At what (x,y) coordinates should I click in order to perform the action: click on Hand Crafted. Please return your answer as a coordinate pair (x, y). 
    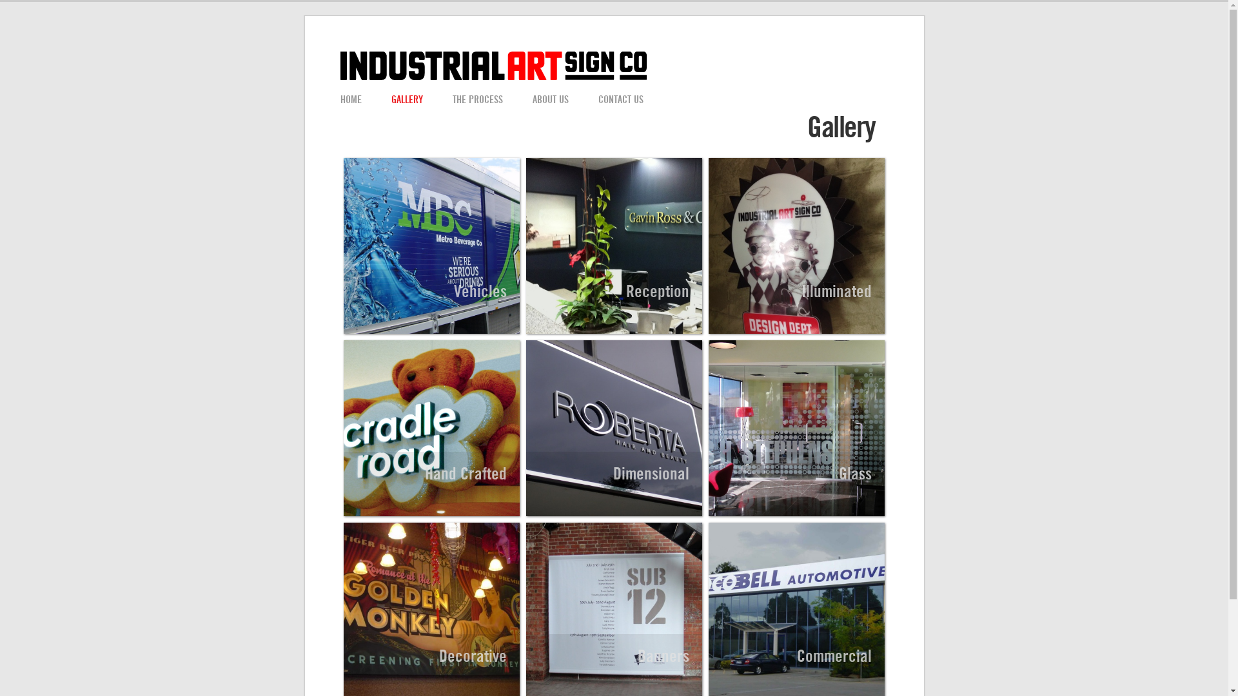
    Looking at the image, I should click on (431, 428).